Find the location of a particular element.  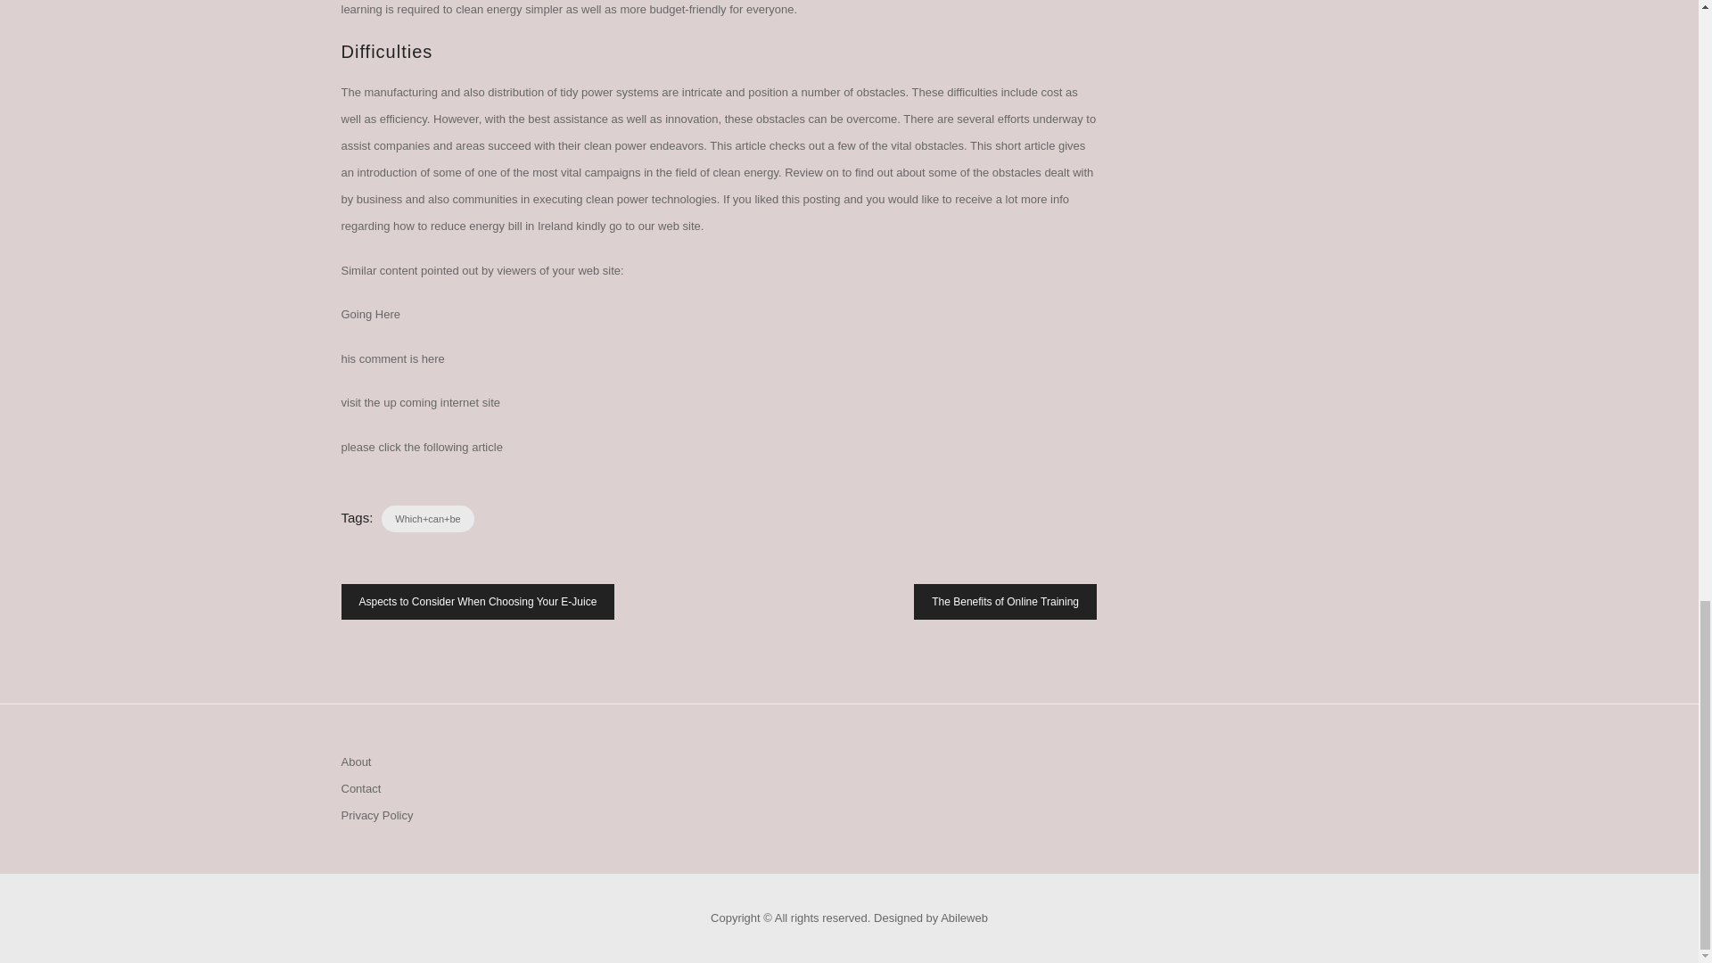

visit the up coming internet site is located at coordinates (420, 402).